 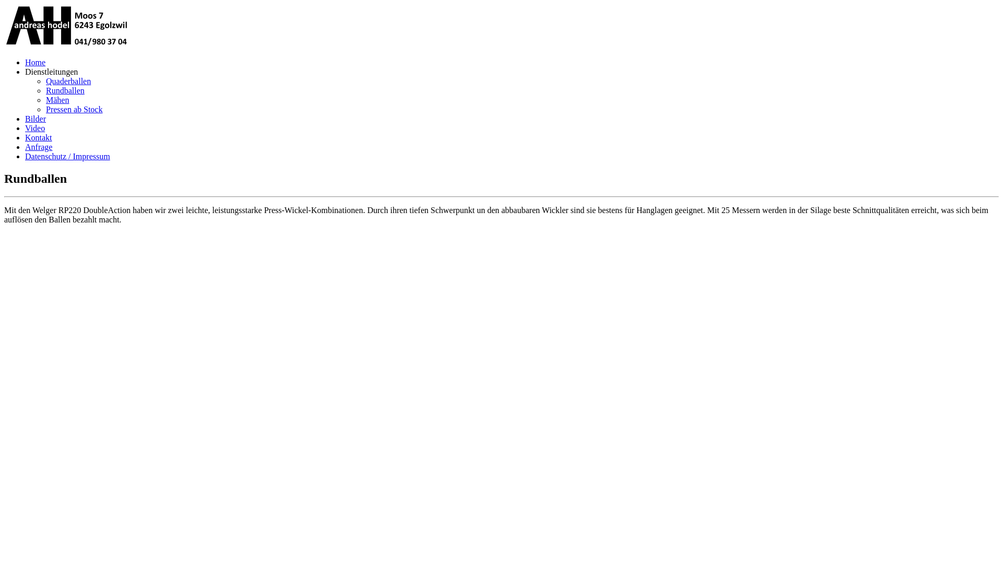 I want to click on Anfrage, so click(x=39, y=147).